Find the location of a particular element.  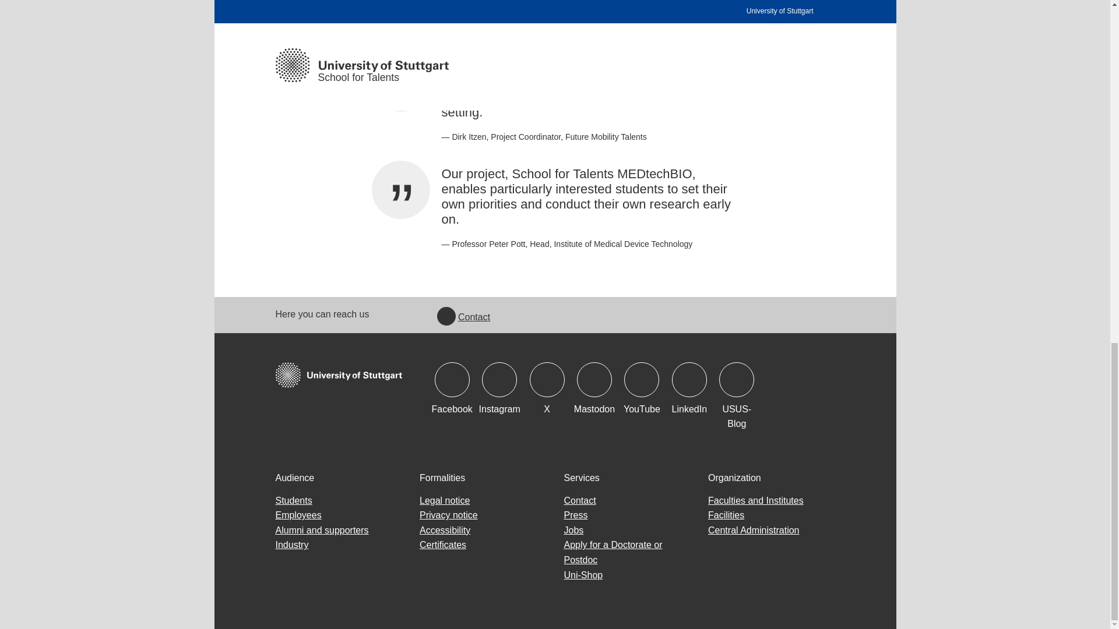

Icon: Facebook is located at coordinates (452, 380).